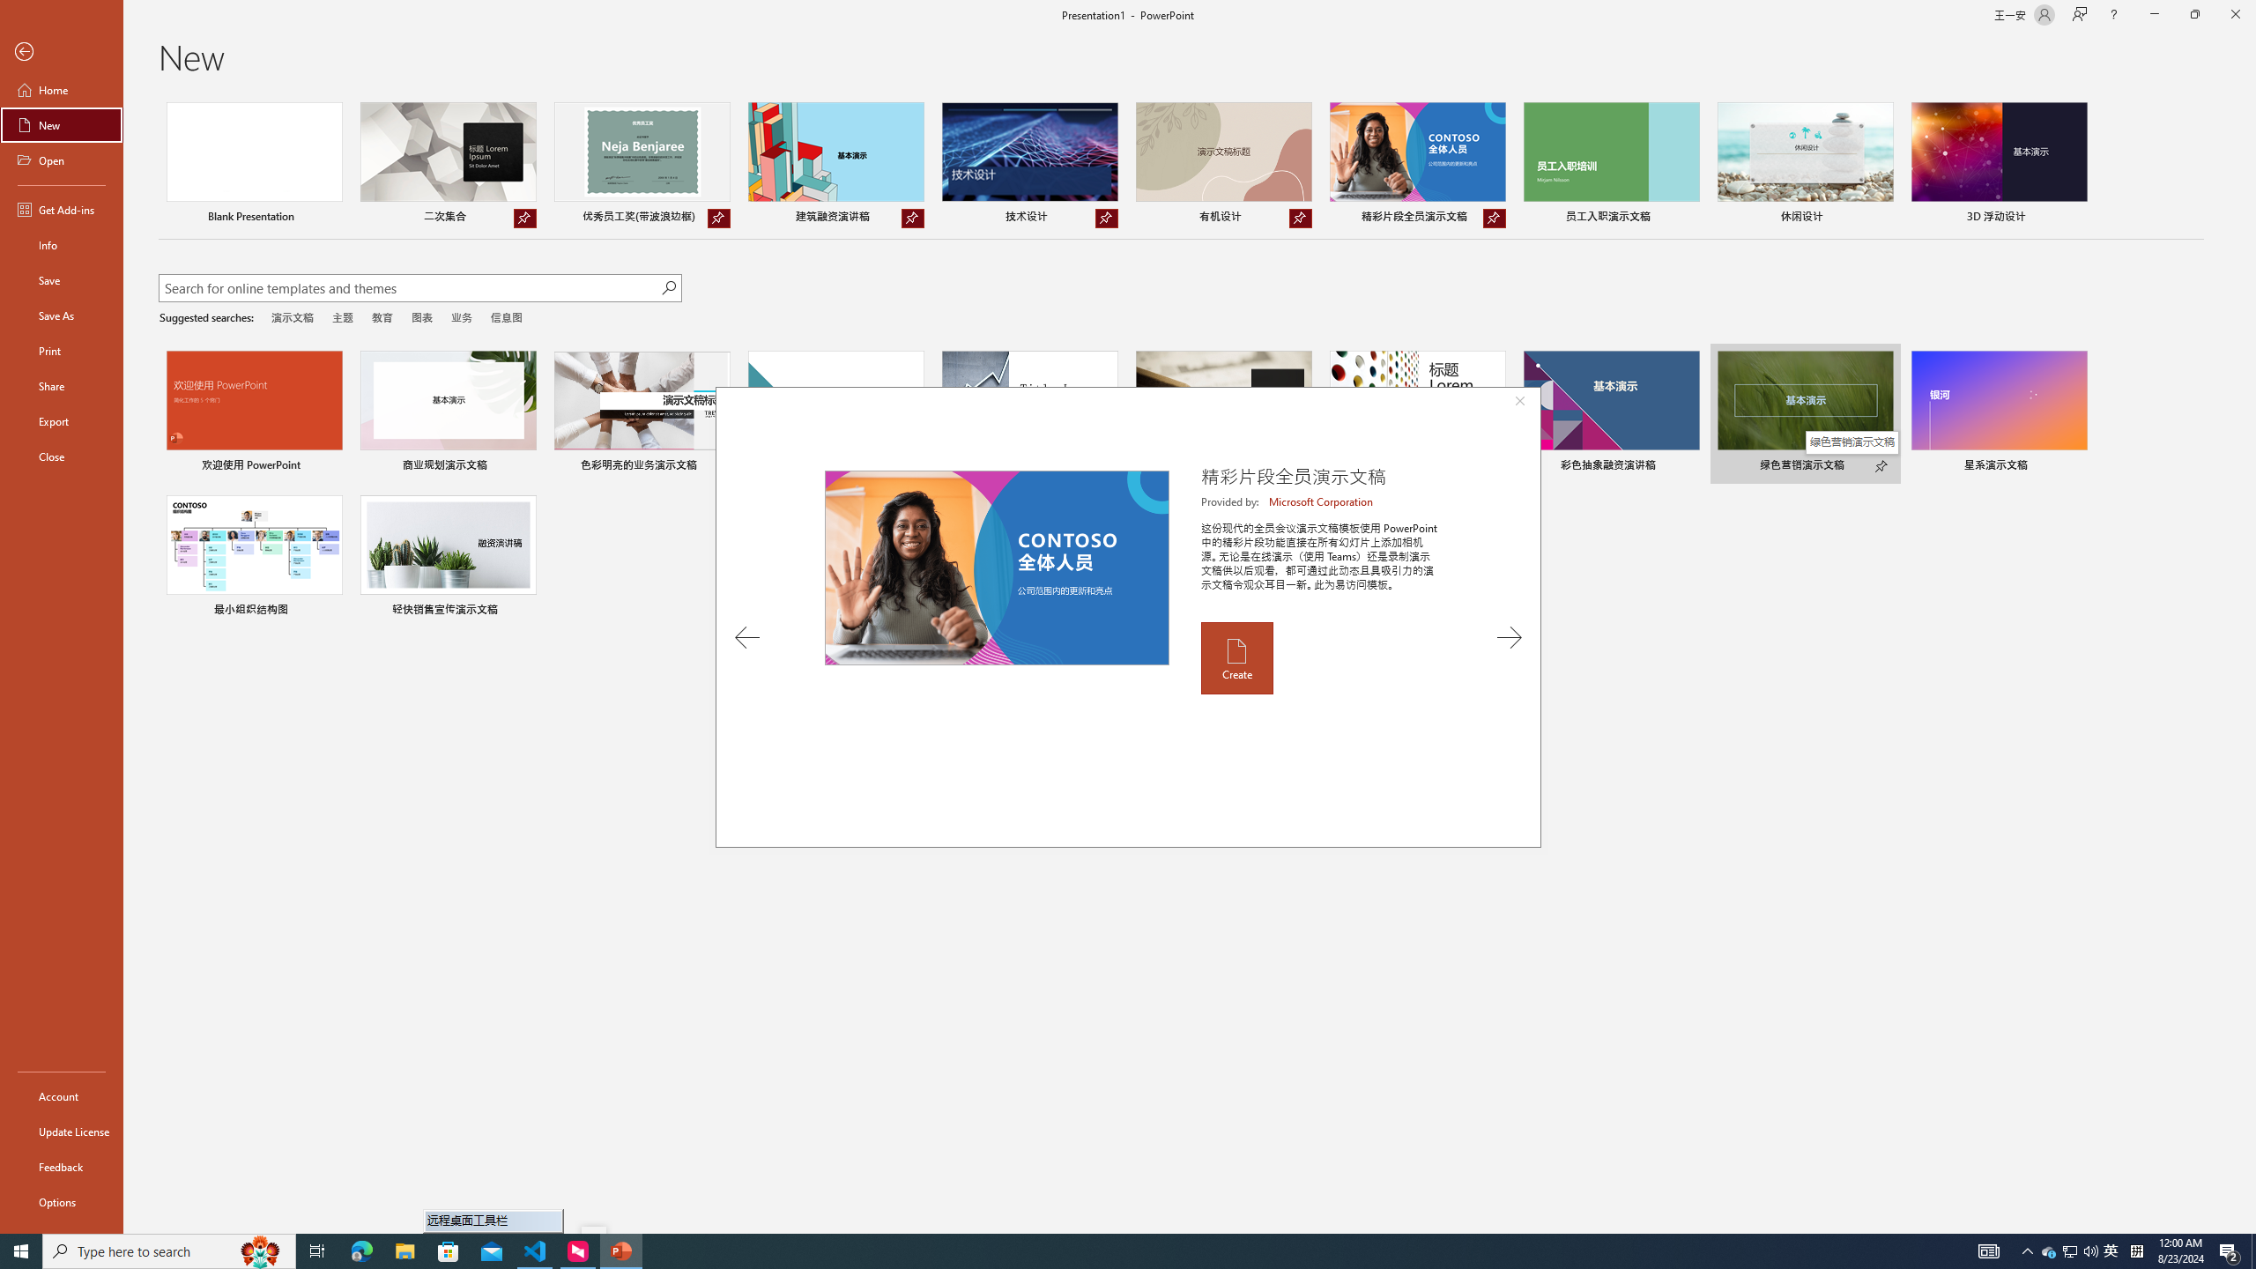 The image size is (2256, 1269). What do you see at coordinates (525, 612) in the screenshot?
I see `Pin to list` at bounding box center [525, 612].